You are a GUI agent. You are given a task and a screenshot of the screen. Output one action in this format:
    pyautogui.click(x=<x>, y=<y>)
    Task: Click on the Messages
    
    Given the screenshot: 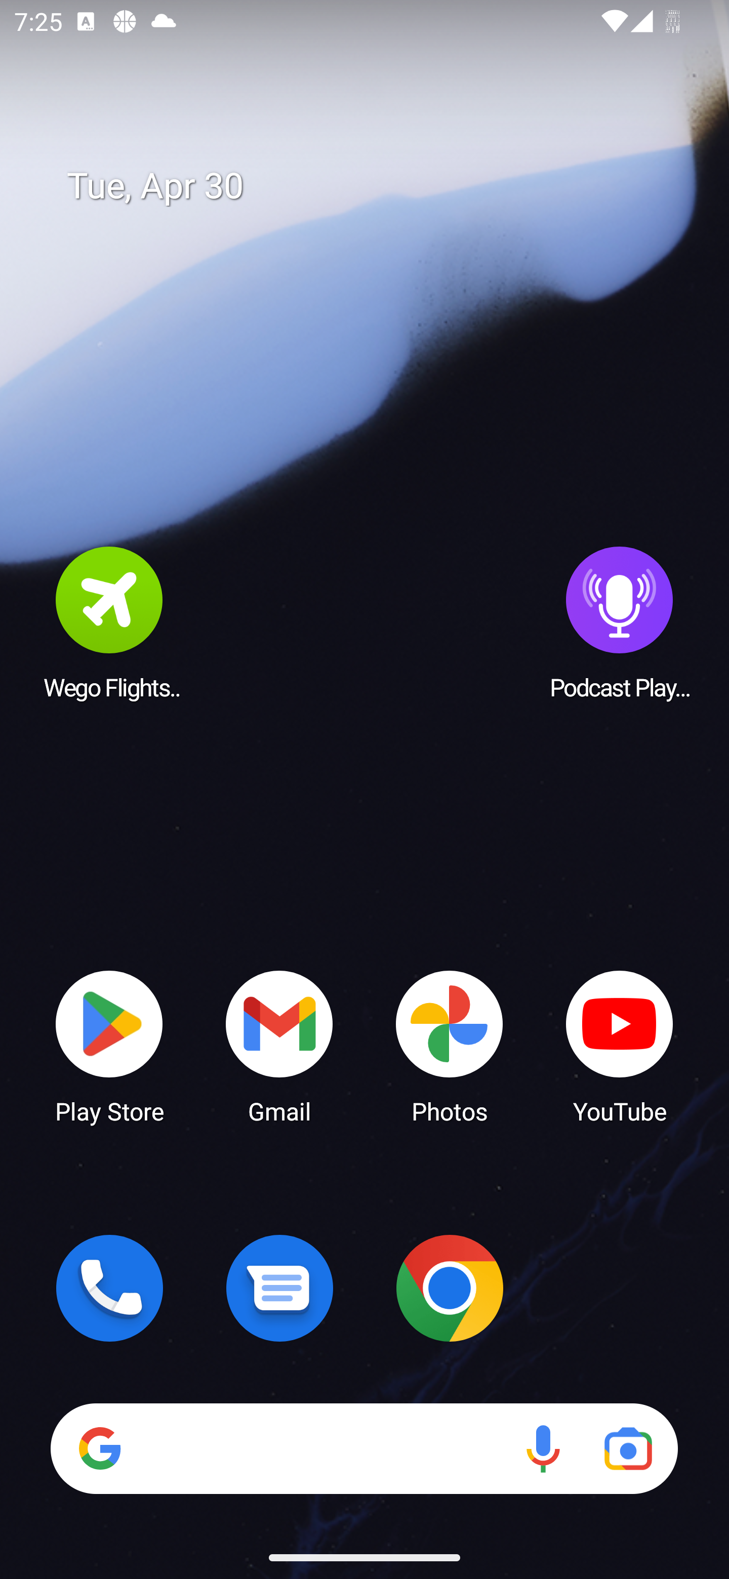 What is the action you would take?
    pyautogui.click(x=279, y=1288)
    